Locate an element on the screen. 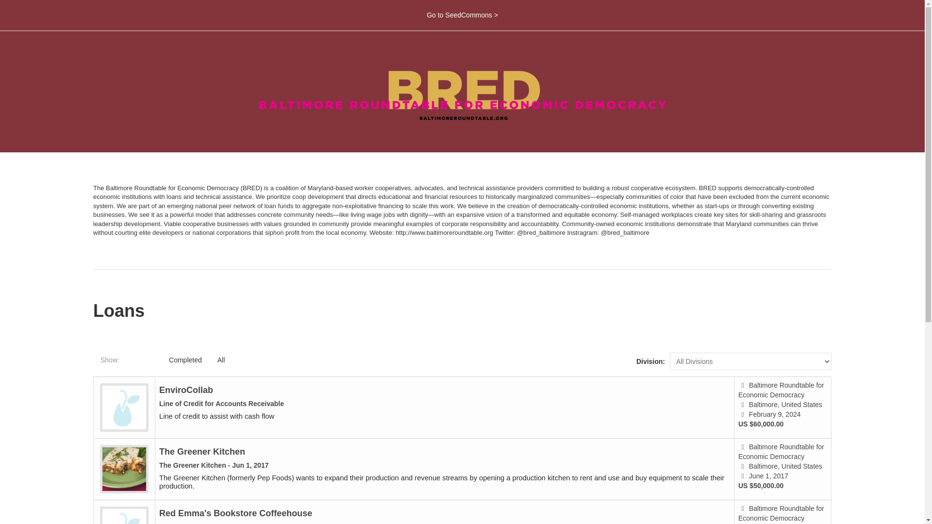  The Greener Kitchen is located at coordinates (202, 451).